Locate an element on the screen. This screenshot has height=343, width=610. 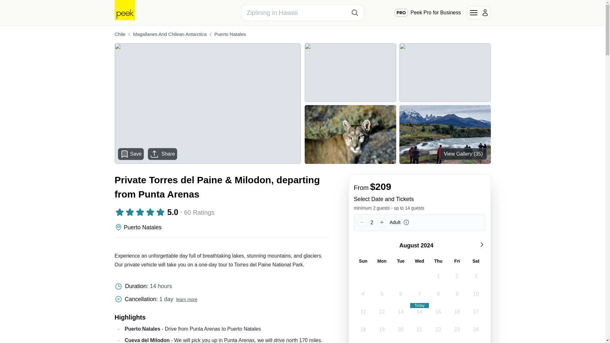
Peek Pro for Business is located at coordinates (428, 13).